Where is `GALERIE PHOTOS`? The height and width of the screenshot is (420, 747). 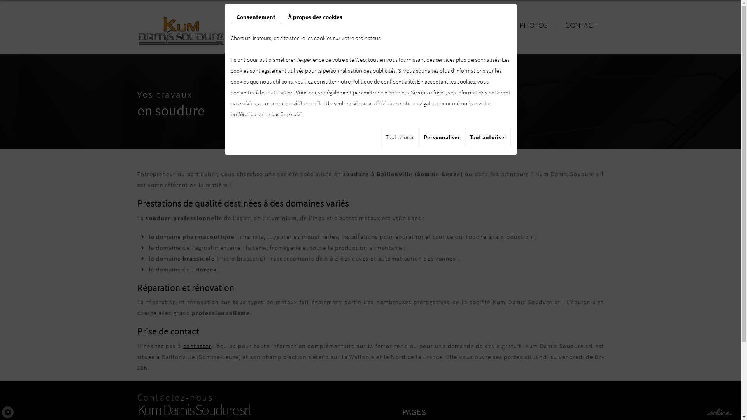
GALERIE PHOTOS is located at coordinates (519, 26).